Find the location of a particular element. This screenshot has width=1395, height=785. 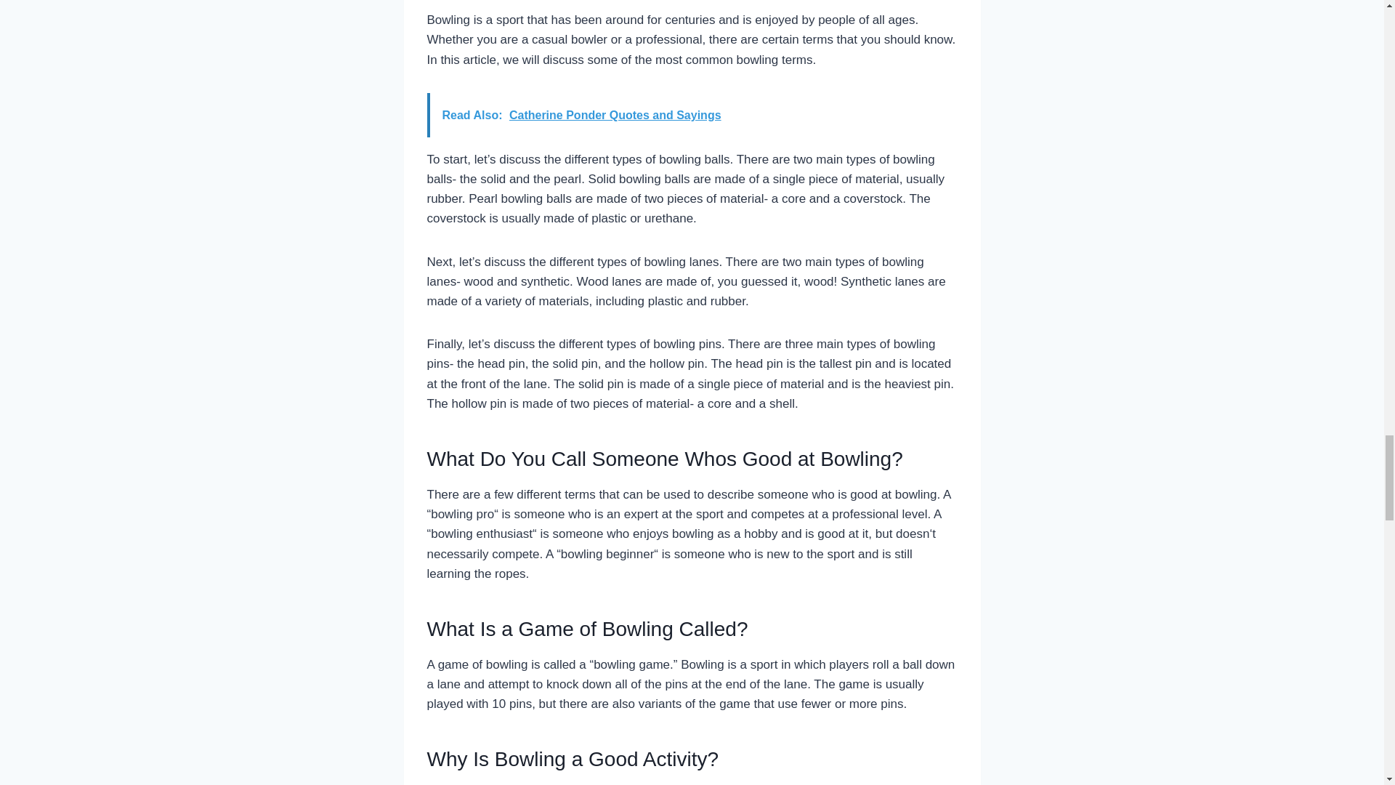

Read Also:  Catherine Ponder Quotes and Sayings is located at coordinates (692, 115).